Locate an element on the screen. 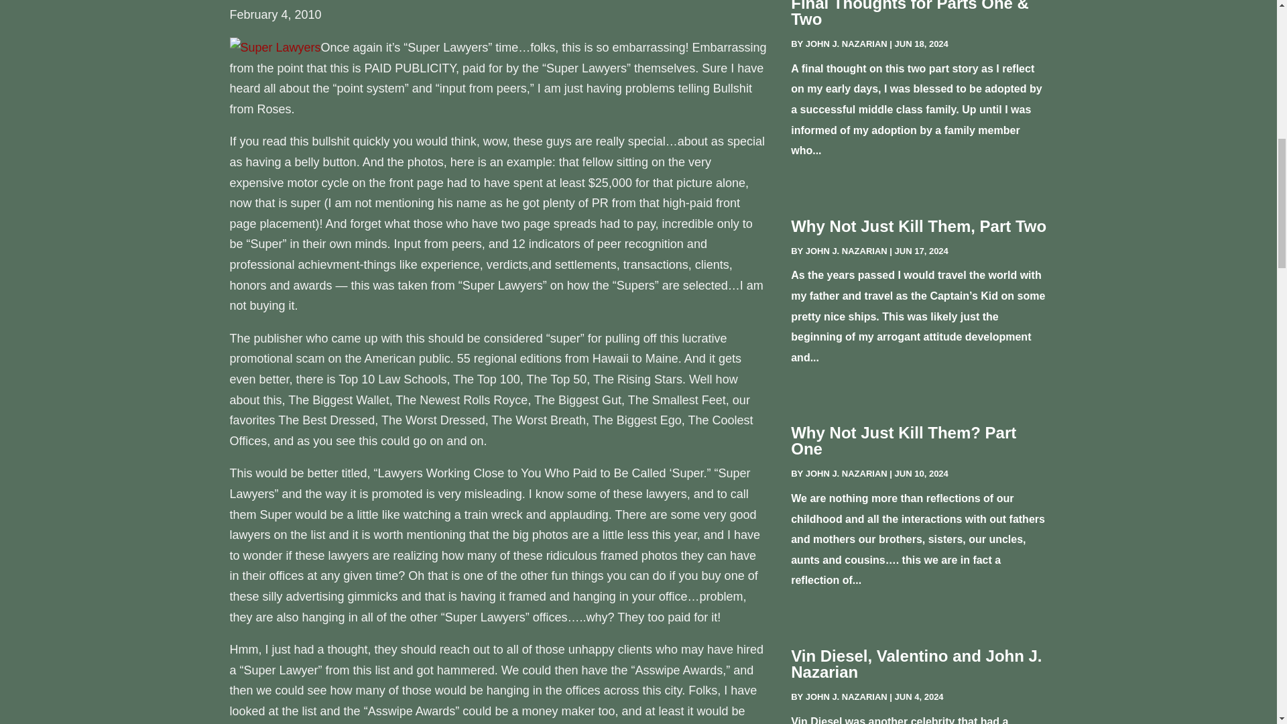 This screenshot has width=1287, height=724. JOHN J. NAZARIAN is located at coordinates (846, 473).